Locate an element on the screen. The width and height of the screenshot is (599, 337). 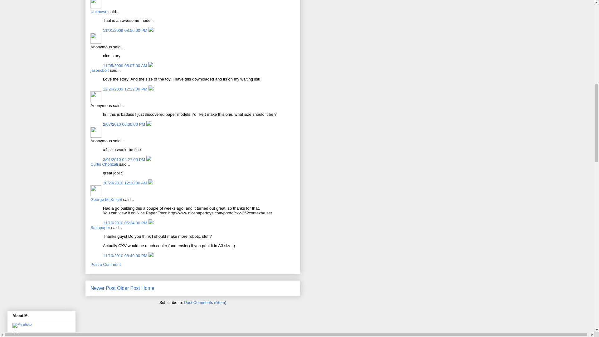
Unknown is located at coordinates (95, 4).